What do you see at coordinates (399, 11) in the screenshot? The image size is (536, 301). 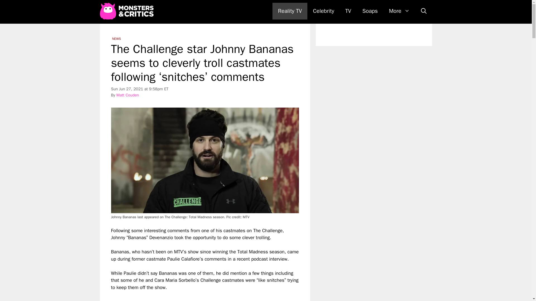 I see `More` at bounding box center [399, 11].